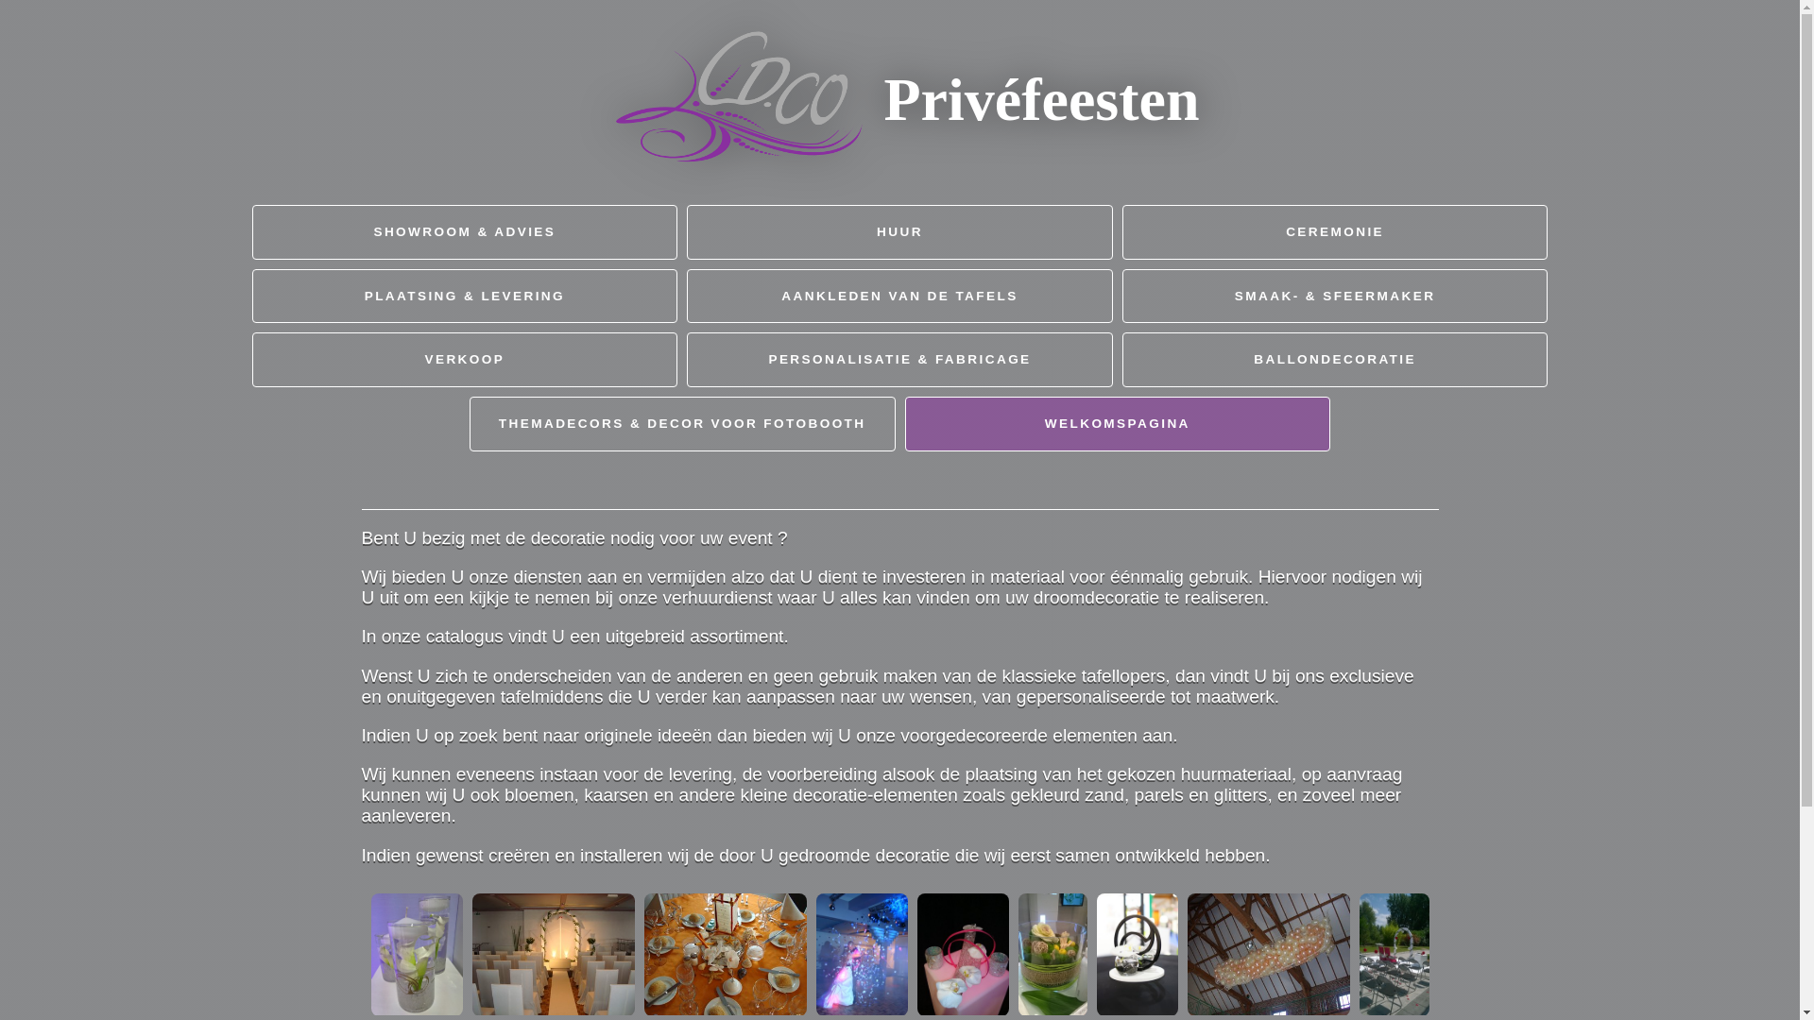 The height and width of the screenshot is (1020, 1814). Describe the element at coordinates (1336, 297) in the screenshot. I see `SMAAK- & SFEERMAKER` at that location.